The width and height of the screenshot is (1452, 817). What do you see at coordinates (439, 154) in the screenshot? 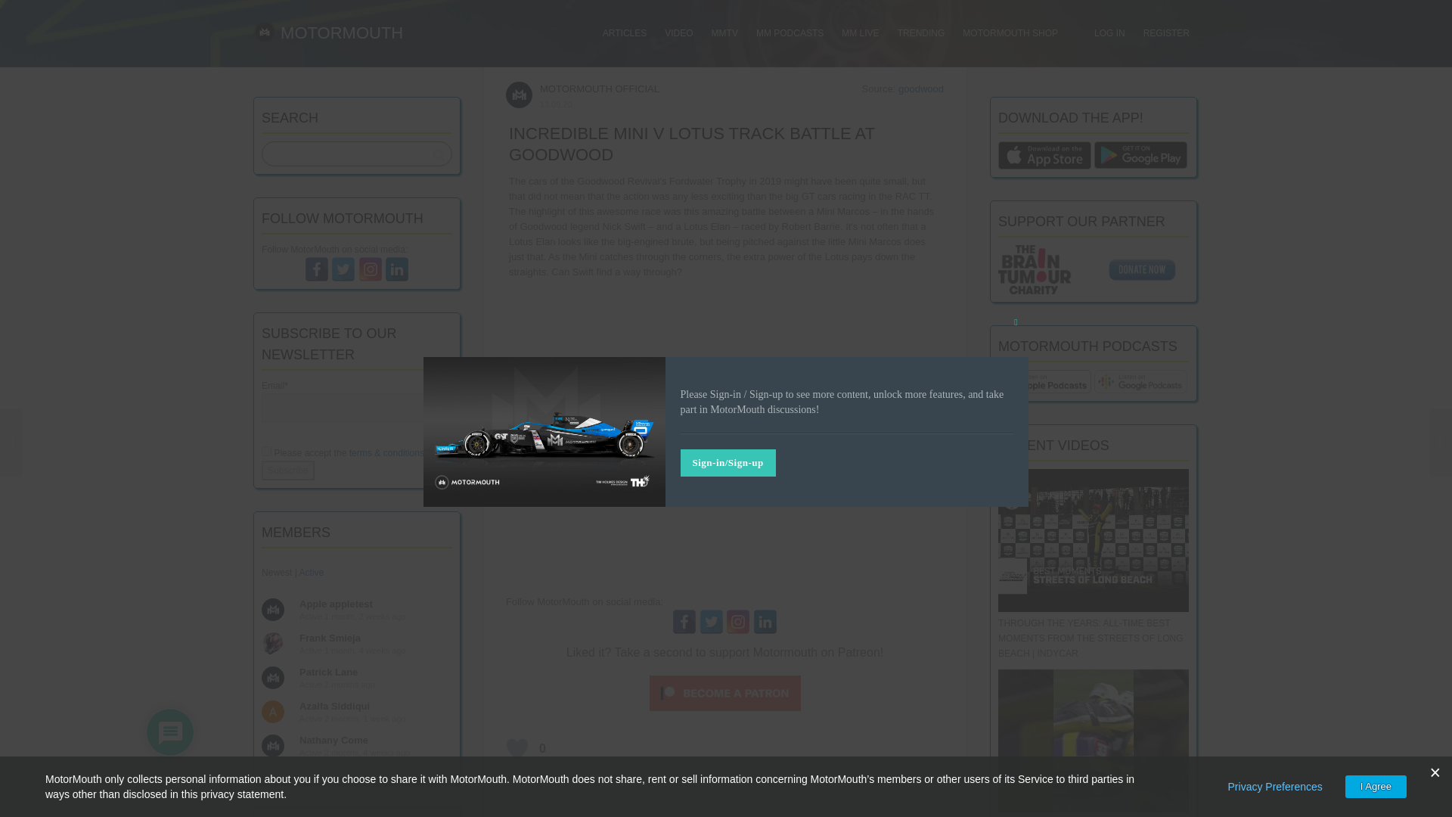
I see `Search` at bounding box center [439, 154].